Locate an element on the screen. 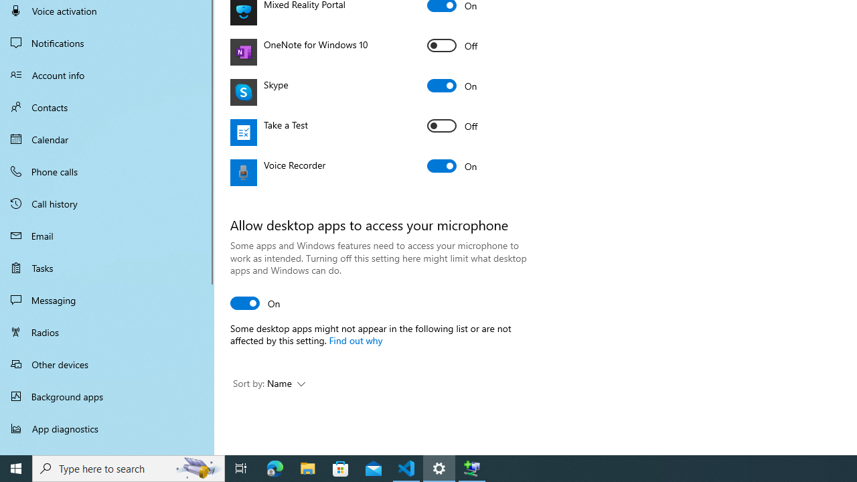 The image size is (857, 482). Contacts is located at coordinates (107, 107).